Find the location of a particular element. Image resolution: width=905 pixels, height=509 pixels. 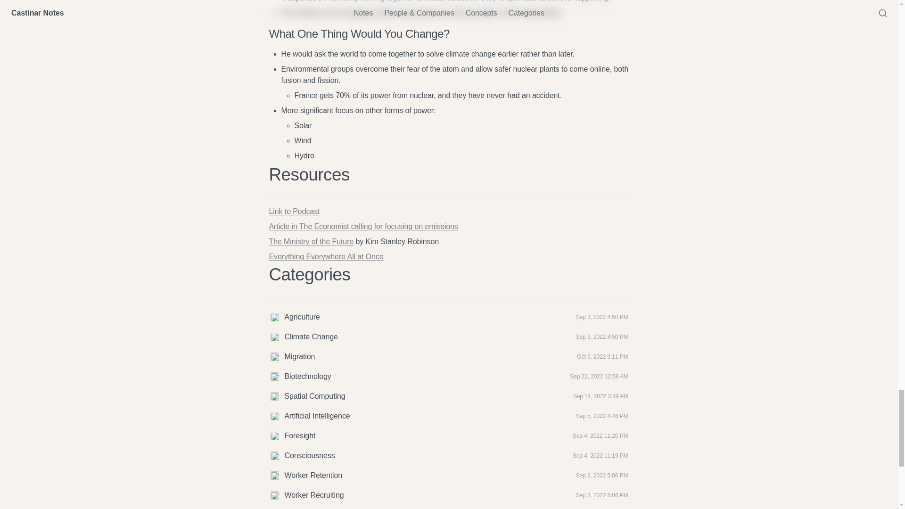

Link to Podcast is located at coordinates (294, 211).